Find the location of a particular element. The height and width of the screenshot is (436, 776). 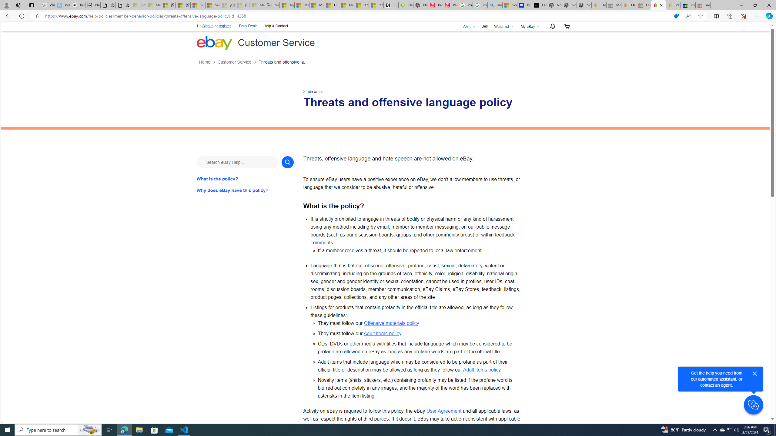

They must follow our Offensive materials policy is located at coordinates (420, 323).